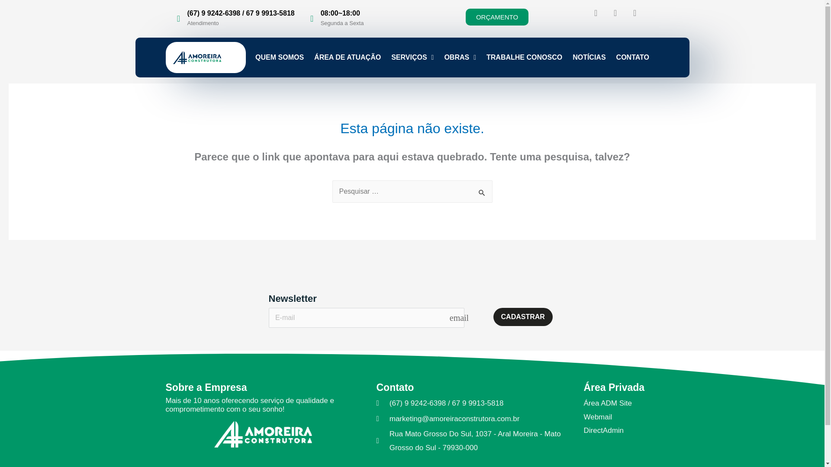 Image resolution: width=831 pixels, height=467 pixels. I want to click on CONTATO, so click(633, 57).